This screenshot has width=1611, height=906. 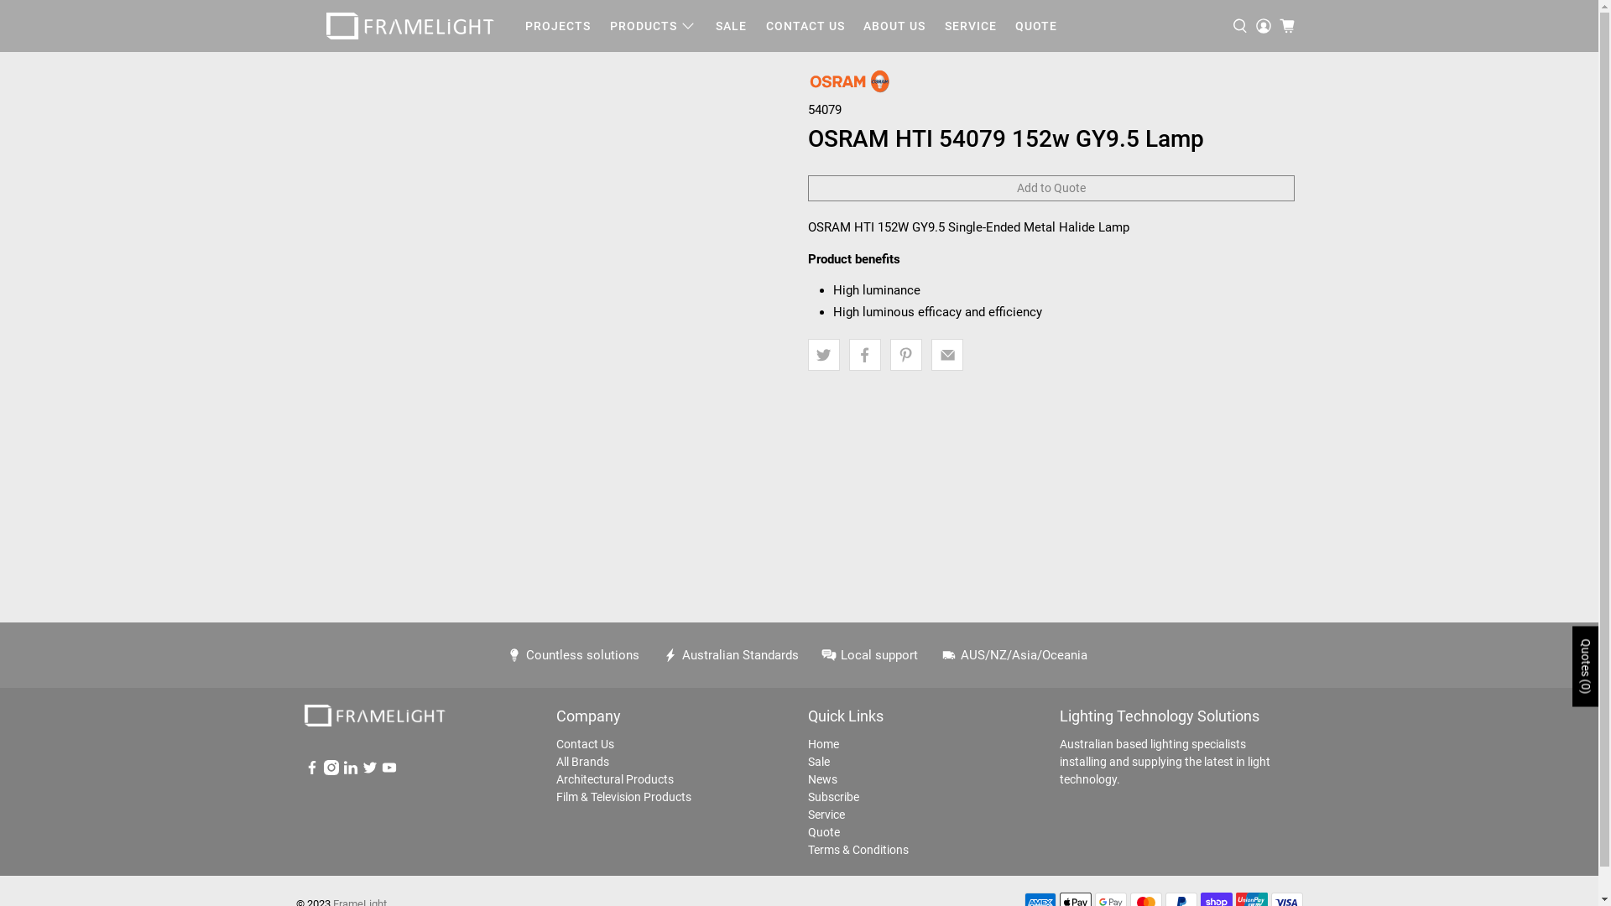 I want to click on FrameLight on LinkedIn, so click(x=350, y=771).